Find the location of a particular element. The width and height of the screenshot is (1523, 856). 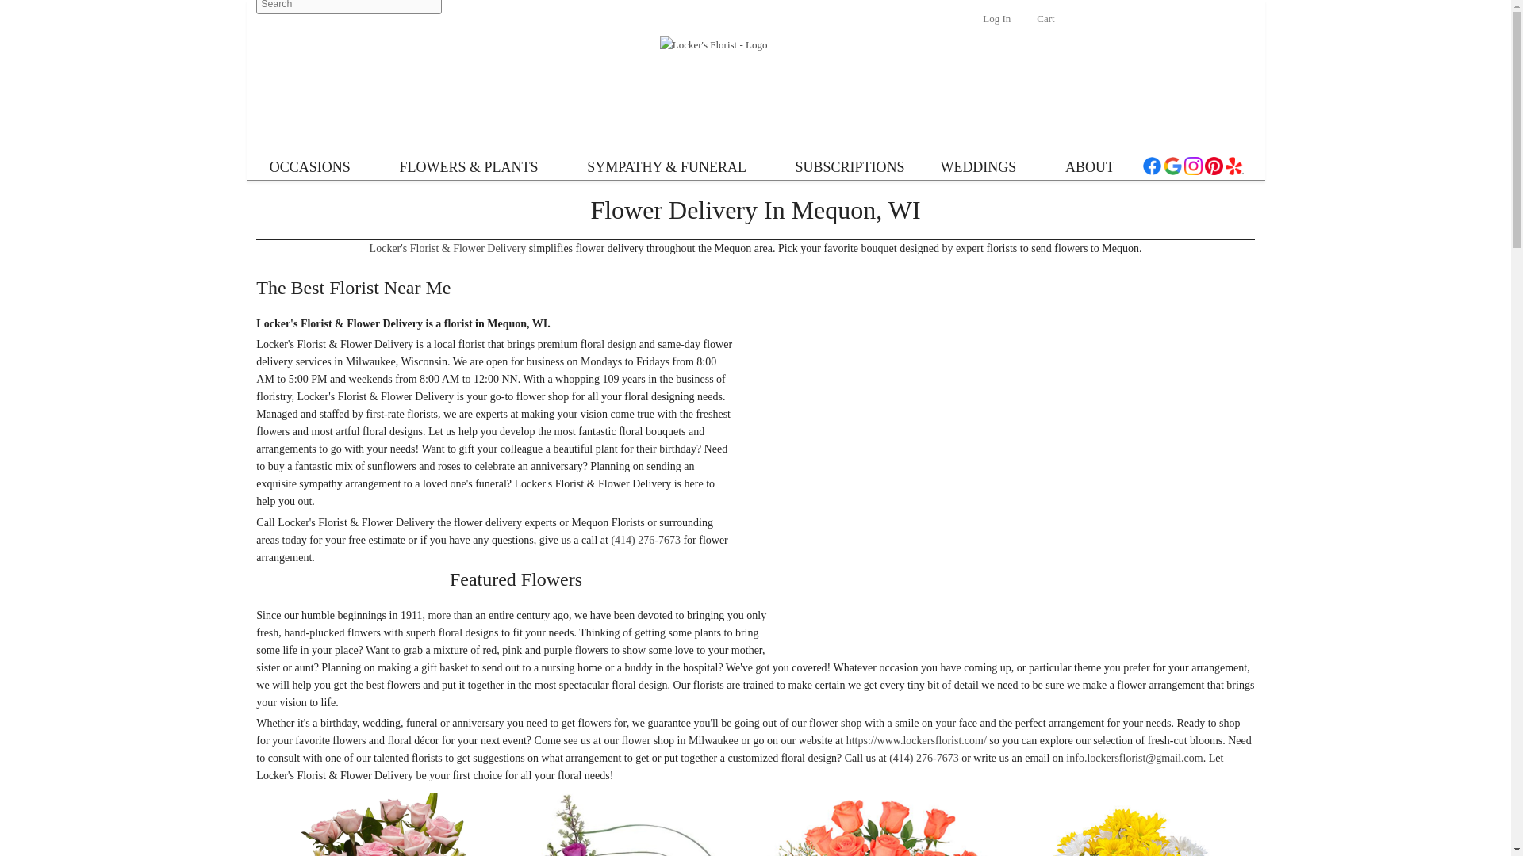

Go is located at coordinates (430, 8).